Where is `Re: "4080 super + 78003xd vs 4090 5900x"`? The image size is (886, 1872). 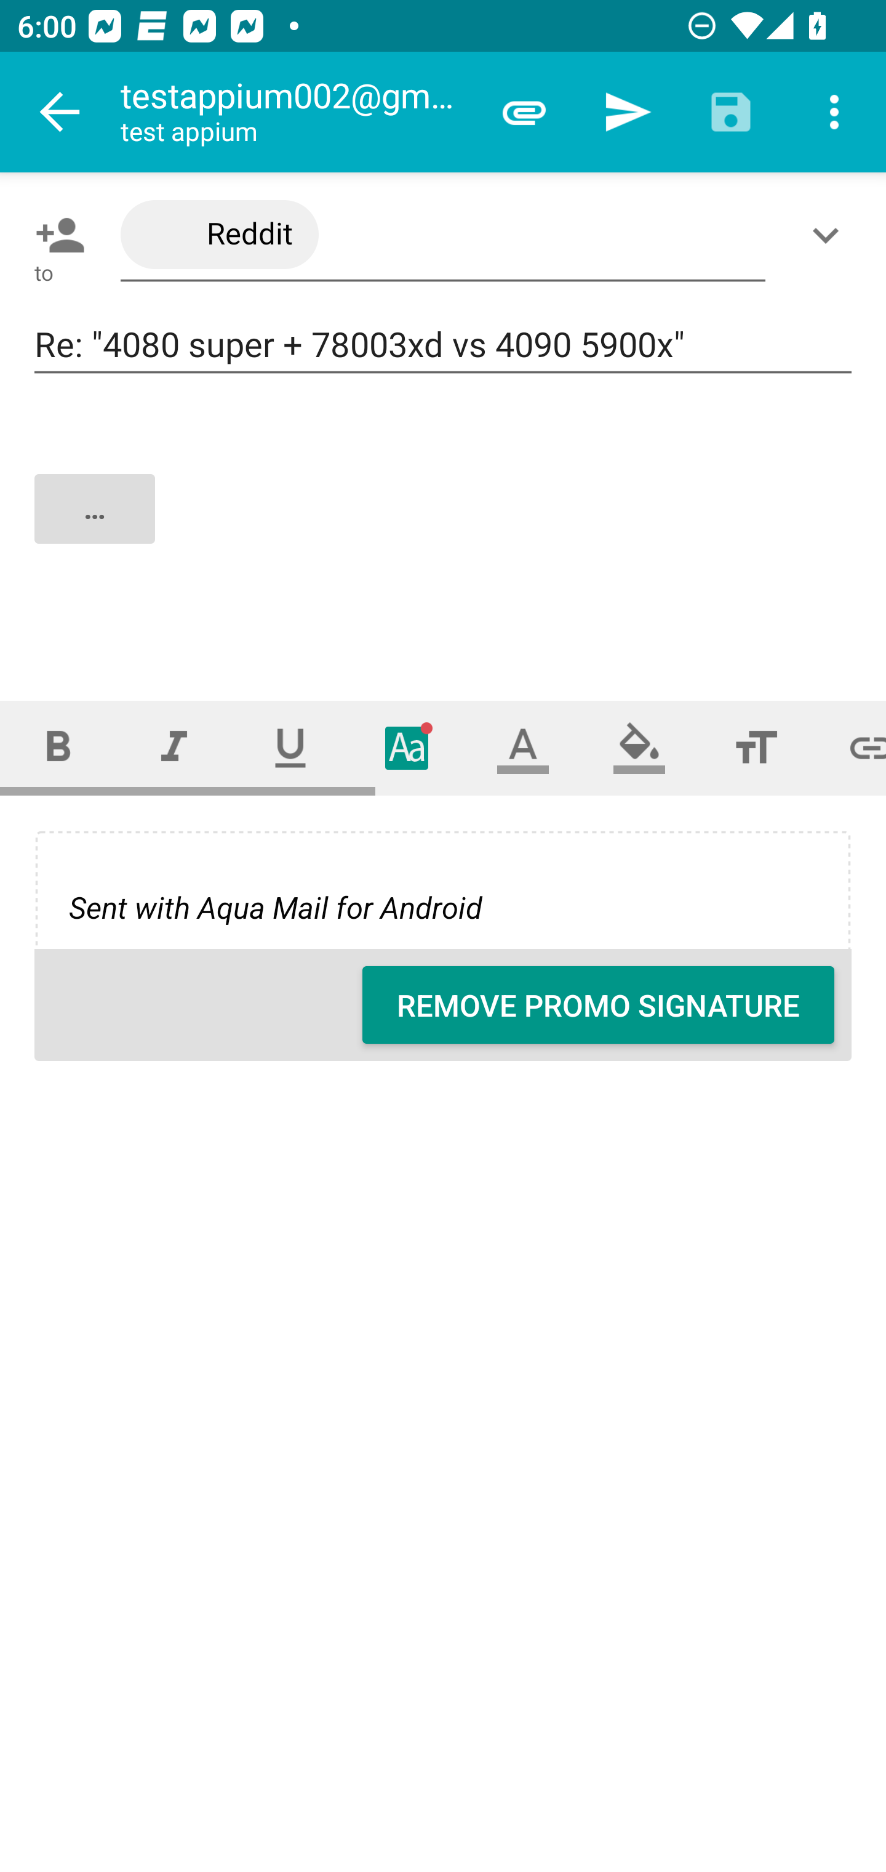
Re: "4080 super + 78003xd vs 4090 5900x" is located at coordinates (443, 345).